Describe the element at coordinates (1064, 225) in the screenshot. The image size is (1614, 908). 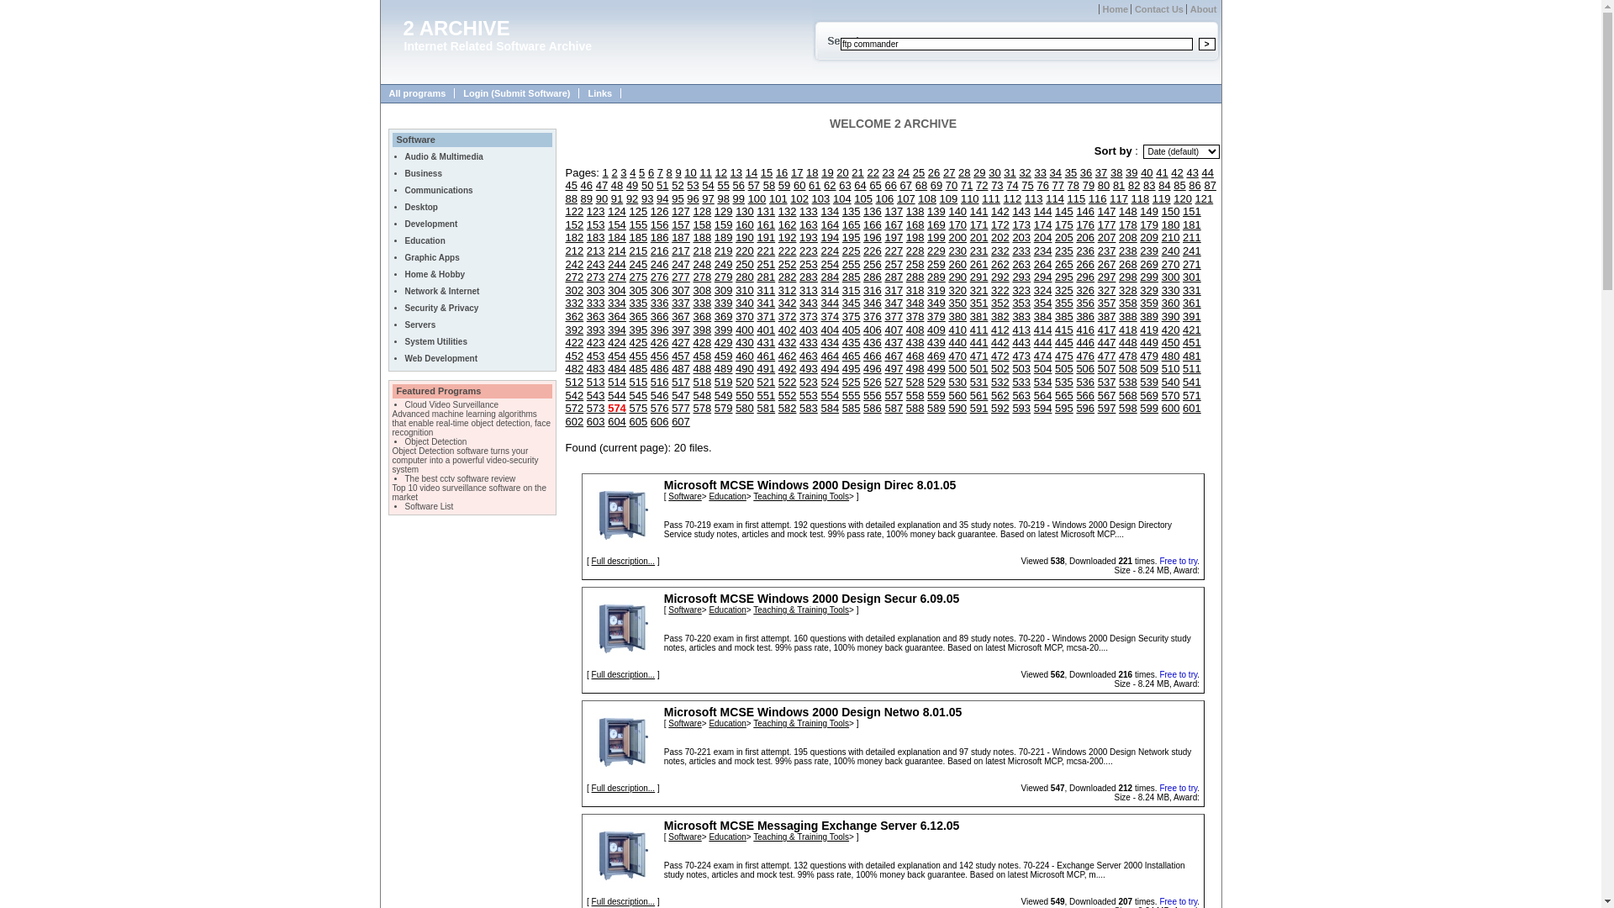
I see `175` at that location.